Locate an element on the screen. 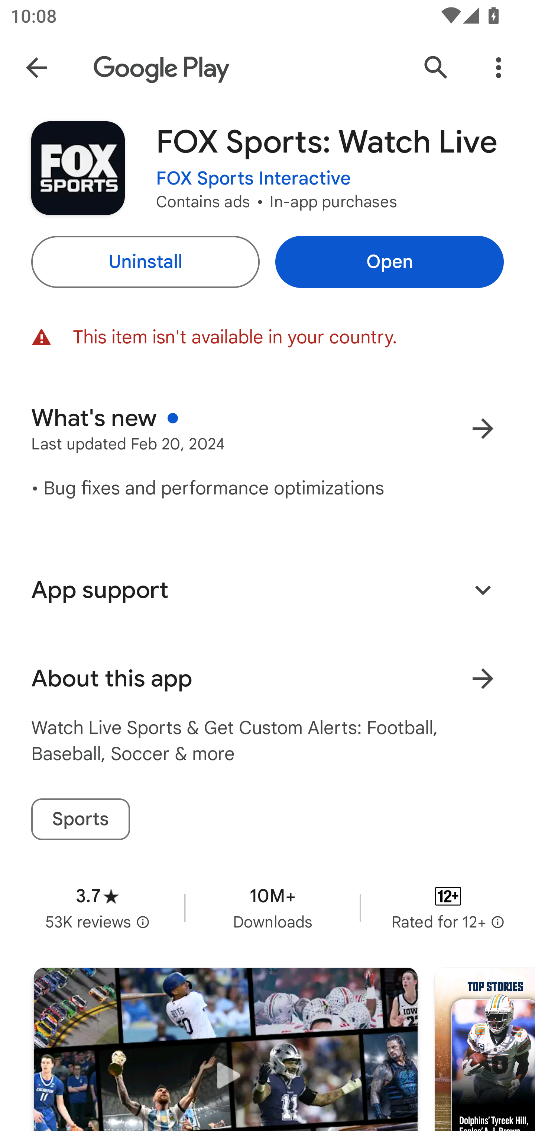  FOX Sports Interactive is located at coordinates (253, 179).